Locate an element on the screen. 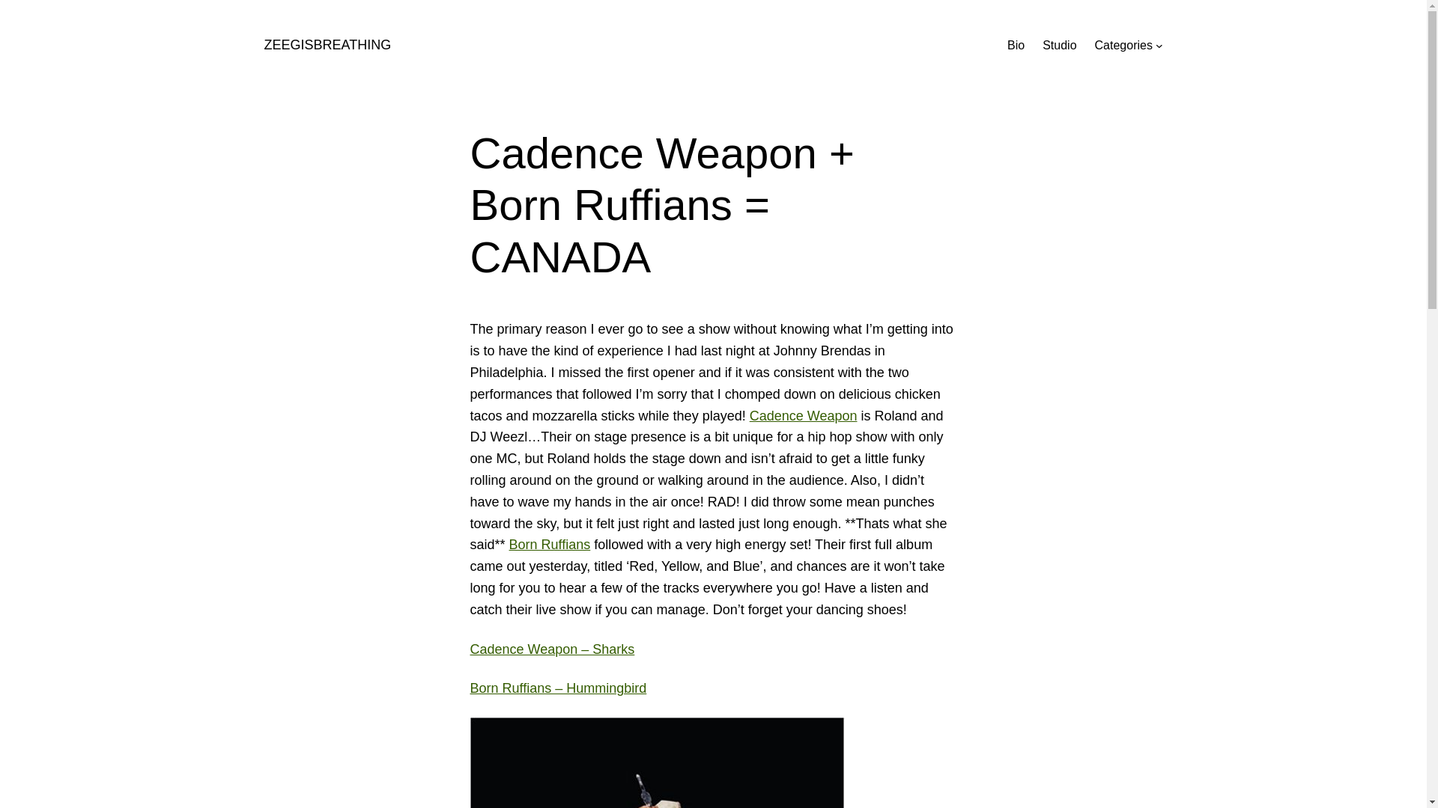  Studio is located at coordinates (1059, 45).